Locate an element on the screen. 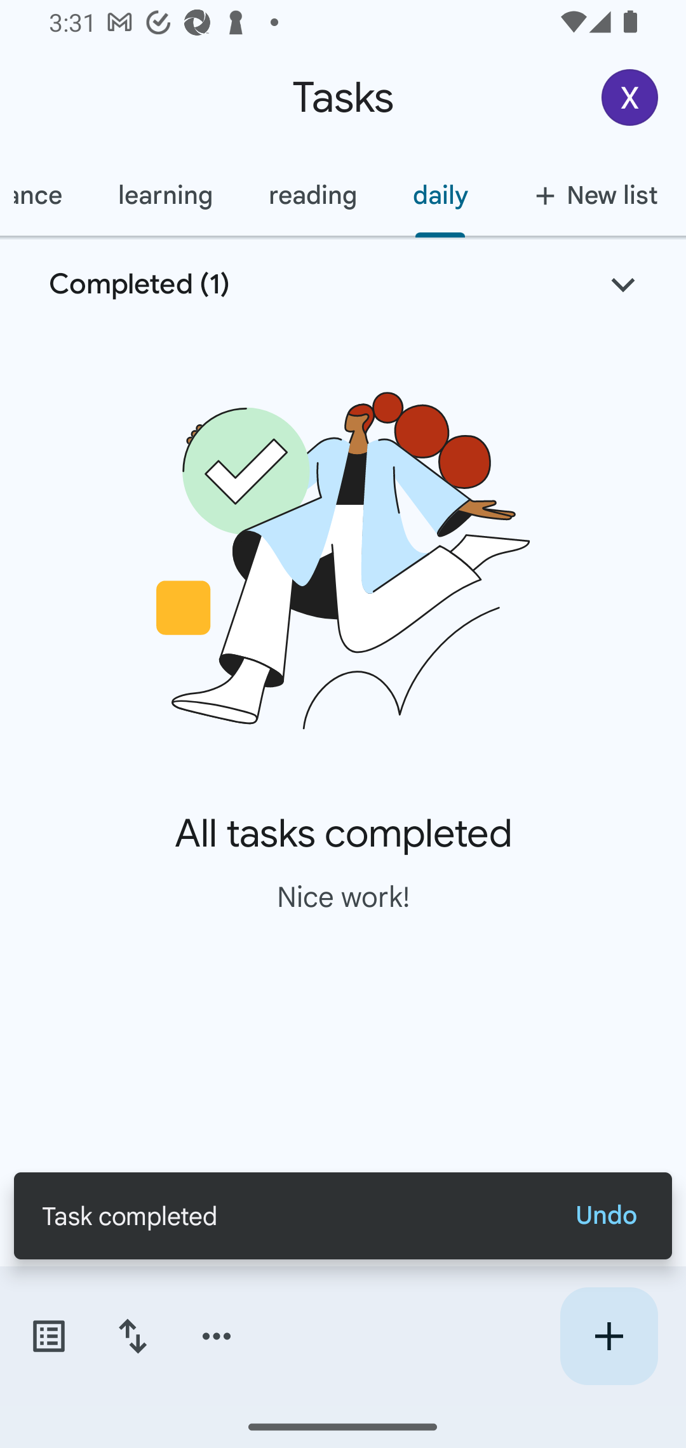 The image size is (686, 1448). Create new task is located at coordinates (609, 1336).